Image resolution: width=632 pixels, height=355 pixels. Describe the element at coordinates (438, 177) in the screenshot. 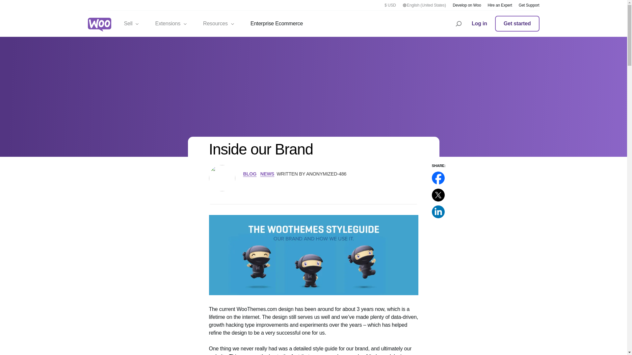

I see `Click to share on Facebook` at that location.